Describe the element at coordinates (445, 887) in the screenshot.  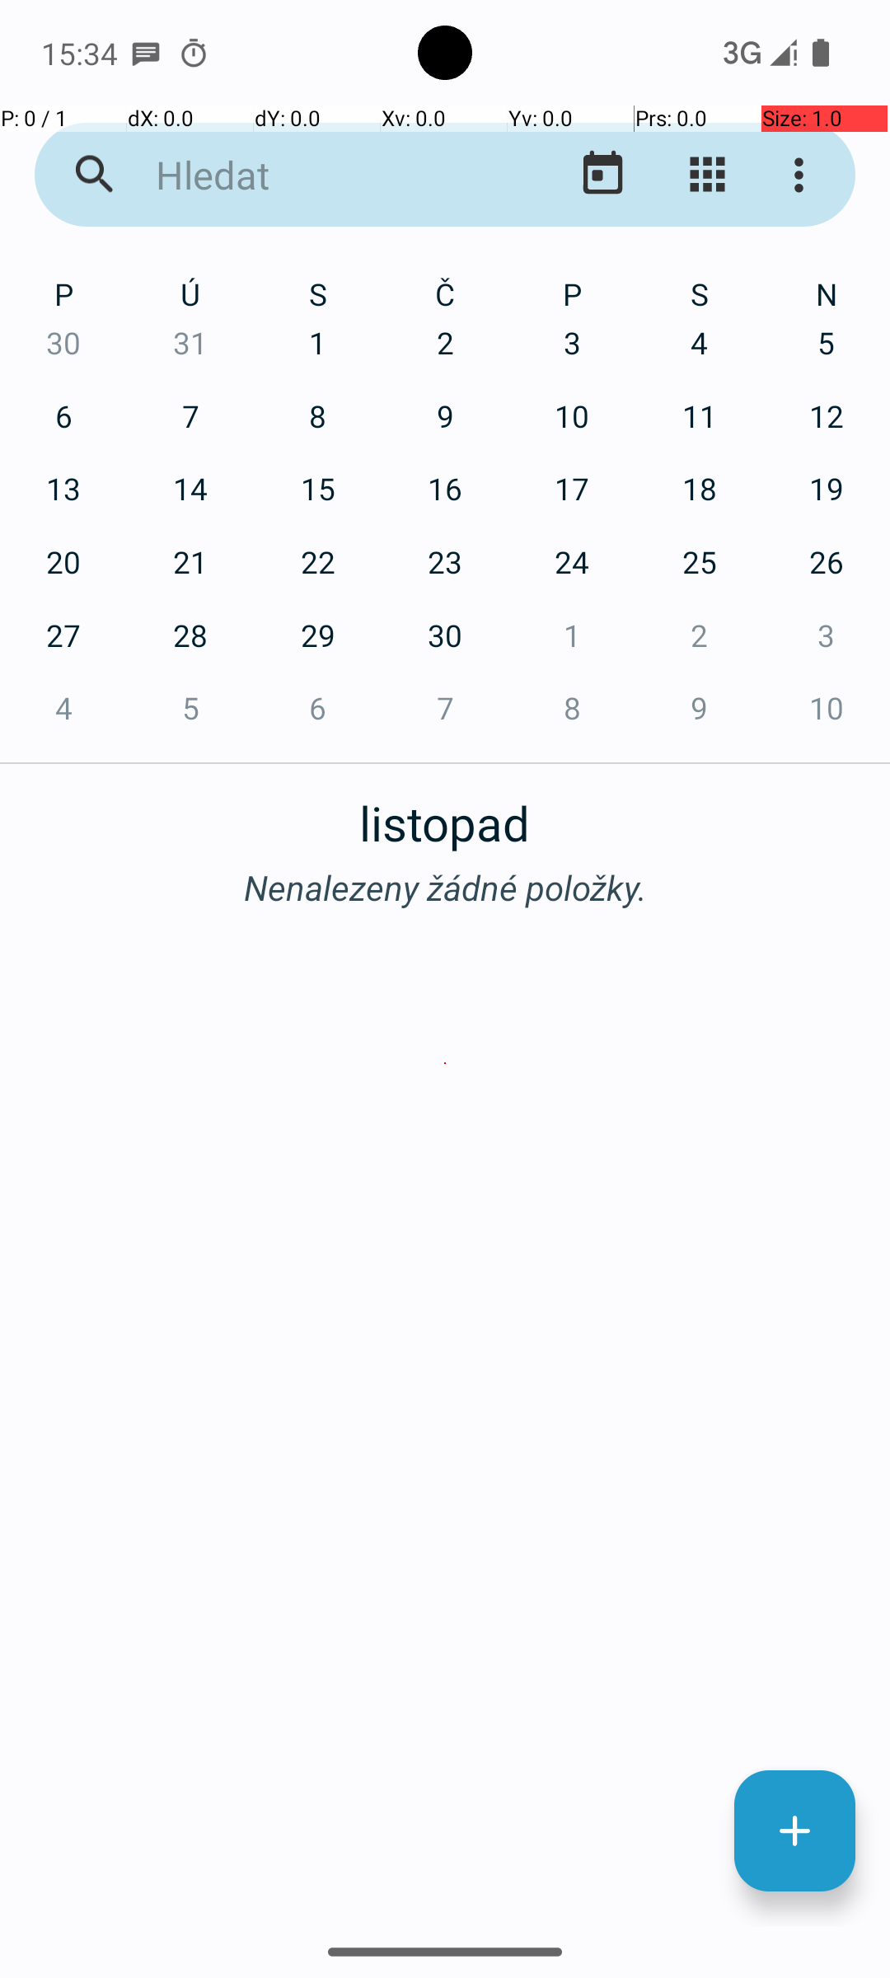
I see `Nenalezeny žádné položky.` at that location.